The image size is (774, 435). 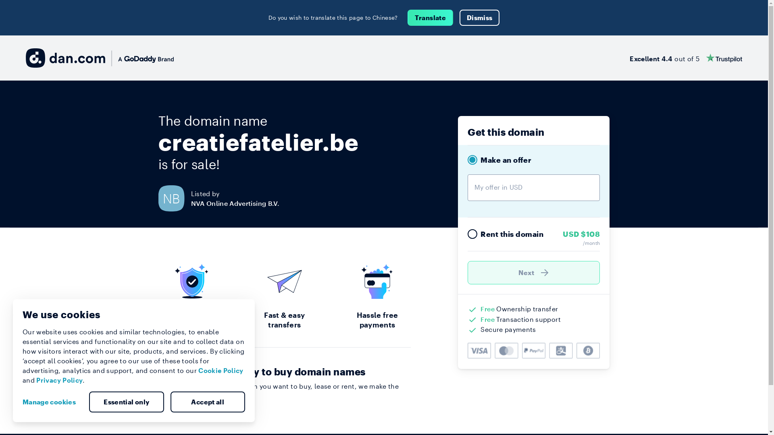 What do you see at coordinates (60, 380) in the screenshot?
I see `Privacy Policy` at bounding box center [60, 380].